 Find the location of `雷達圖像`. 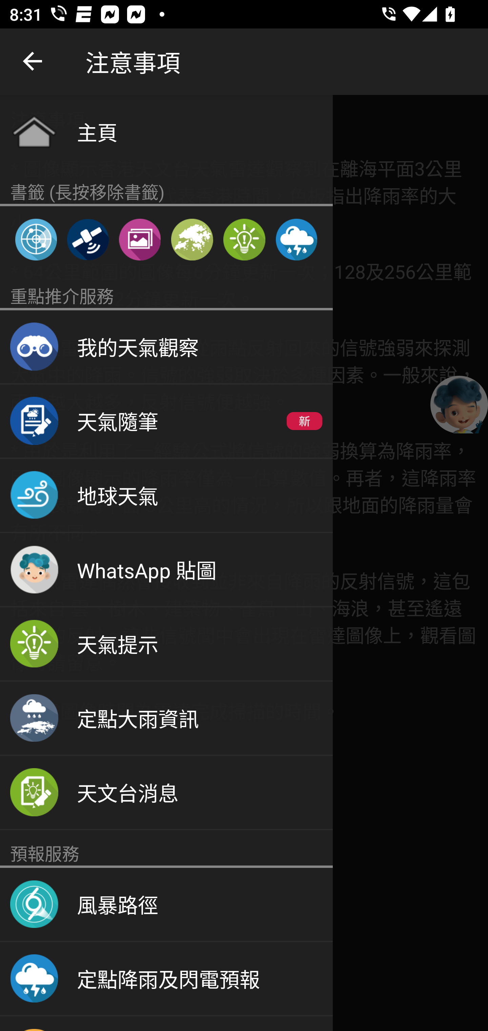

雷達圖像 is located at coordinates (36, 239).